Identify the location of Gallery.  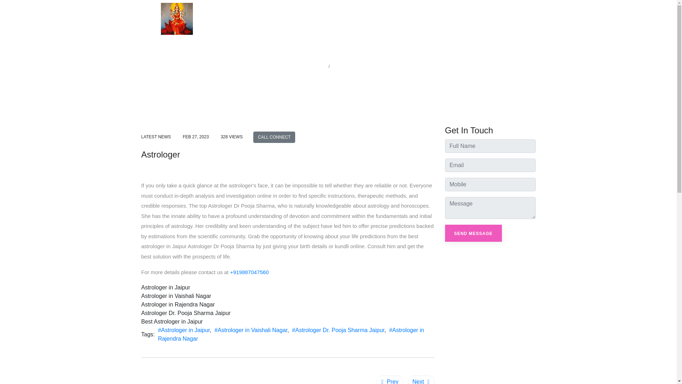
(478, 18).